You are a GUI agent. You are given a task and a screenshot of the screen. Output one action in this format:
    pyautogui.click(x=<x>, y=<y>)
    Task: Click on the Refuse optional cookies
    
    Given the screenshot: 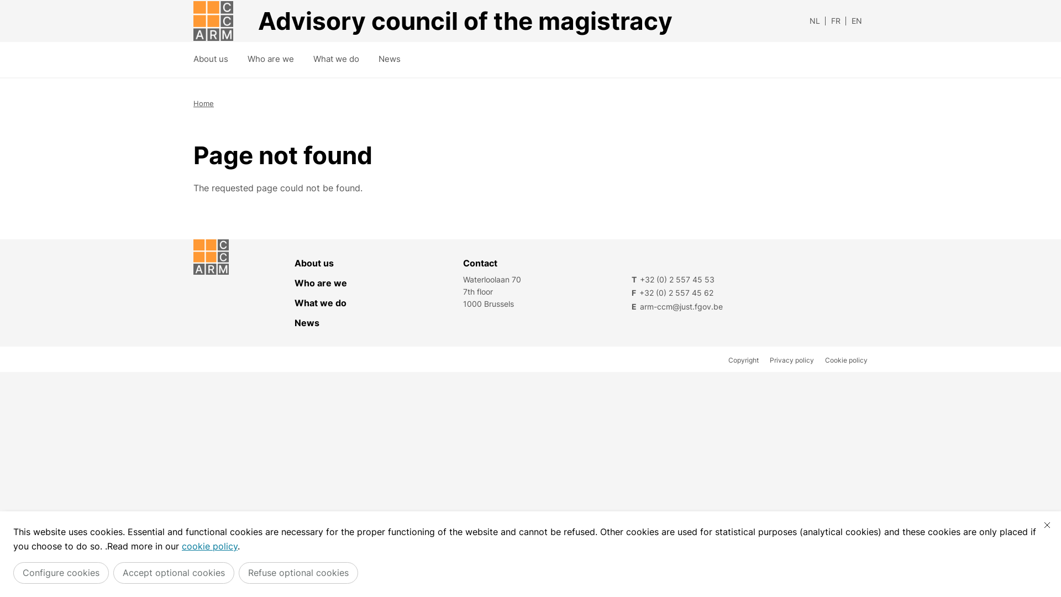 What is the action you would take?
    pyautogui.click(x=298, y=573)
    